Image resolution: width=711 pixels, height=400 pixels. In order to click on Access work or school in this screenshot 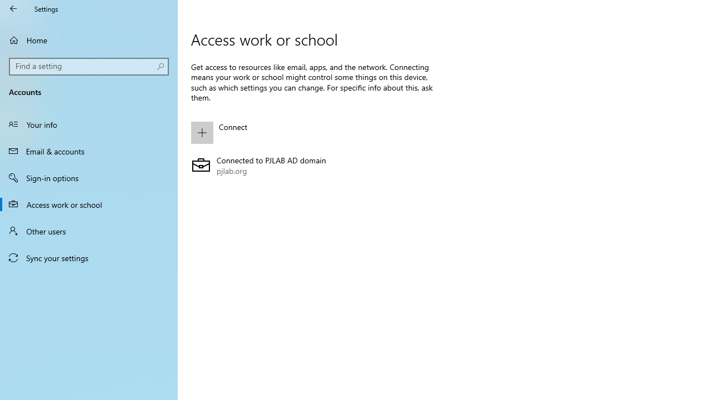, I will do `click(89, 204)`.